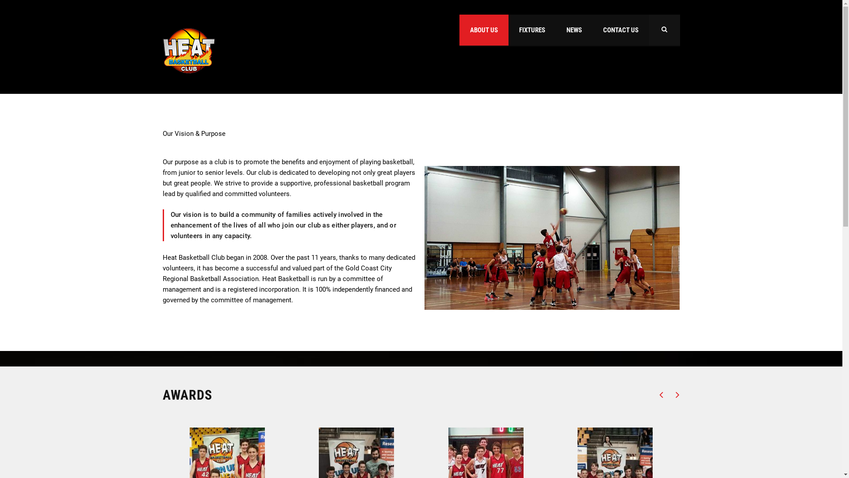 Image resolution: width=849 pixels, height=478 pixels. I want to click on 2022 Winter Season Heat Basketball Registration Information, so click(349, 362).